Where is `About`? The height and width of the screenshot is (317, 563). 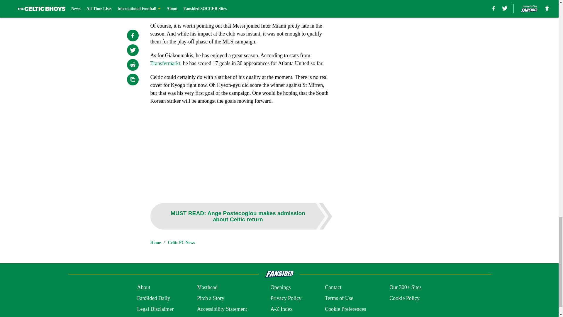
About is located at coordinates (143, 287).